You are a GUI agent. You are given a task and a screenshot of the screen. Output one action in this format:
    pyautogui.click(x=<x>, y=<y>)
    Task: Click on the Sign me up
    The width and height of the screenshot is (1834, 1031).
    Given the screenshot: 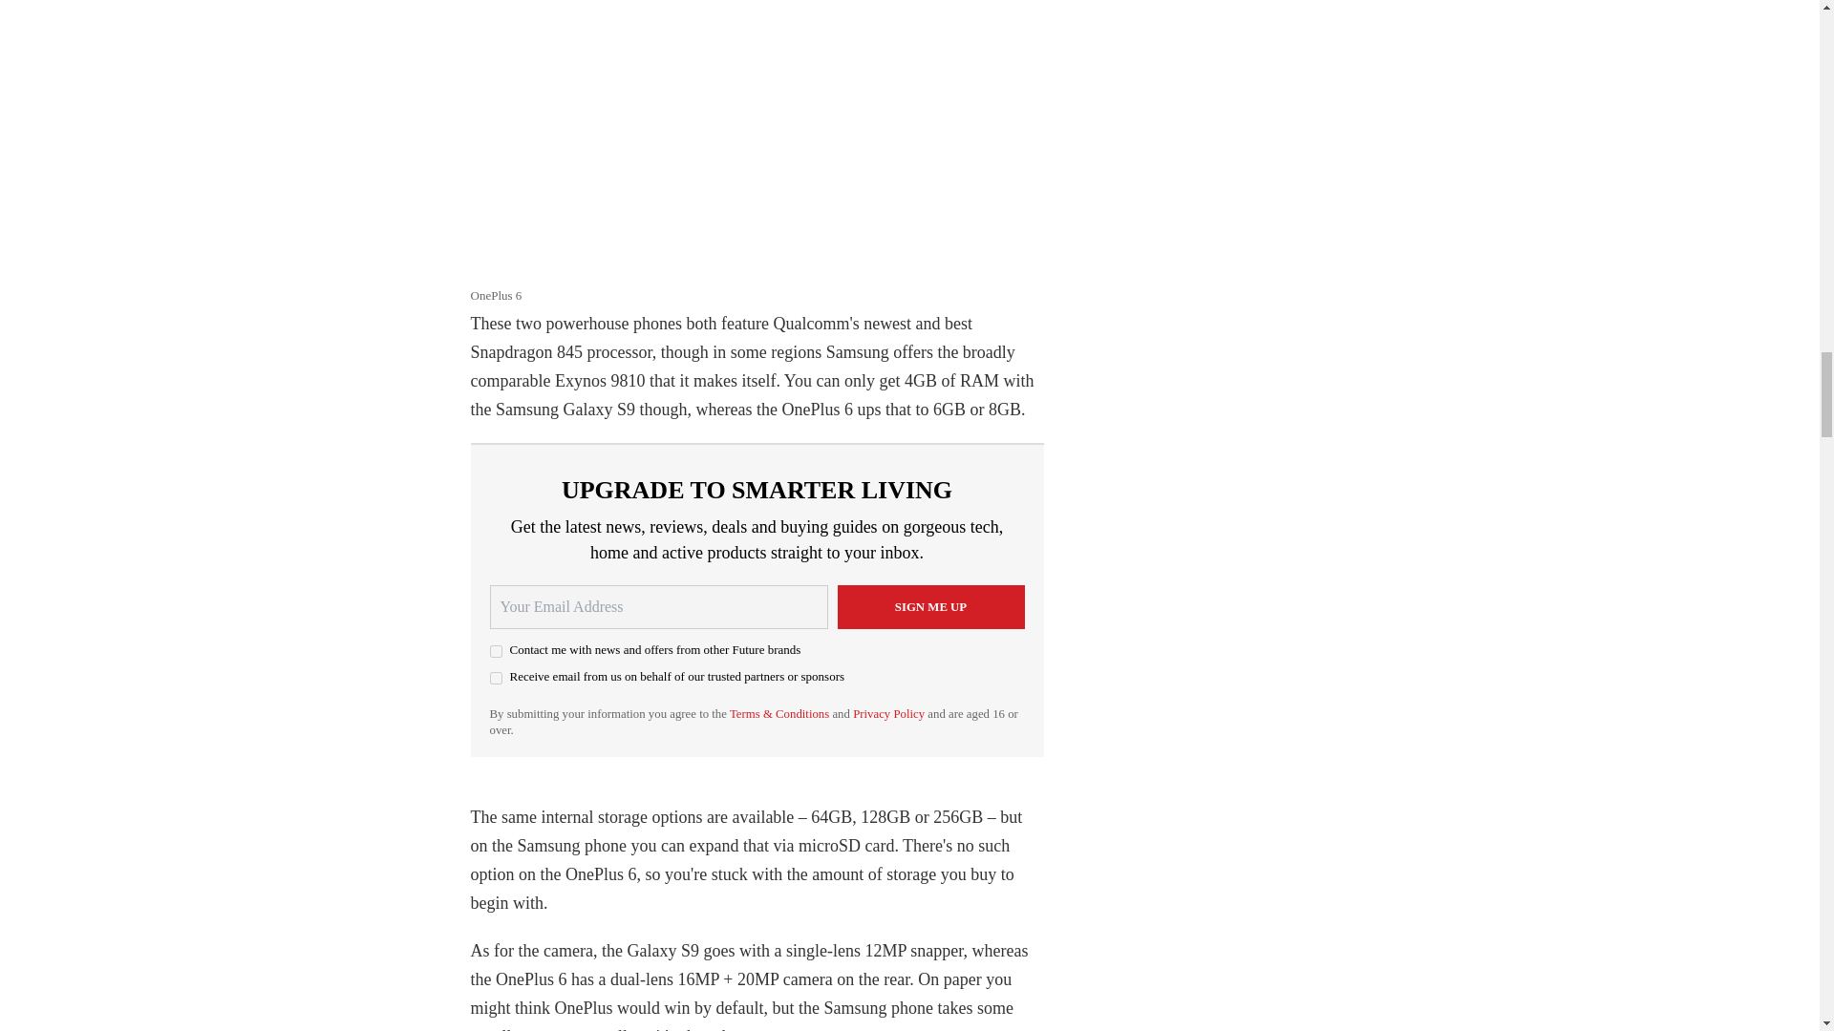 What is the action you would take?
    pyautogui.click(x=929, y=607)
    